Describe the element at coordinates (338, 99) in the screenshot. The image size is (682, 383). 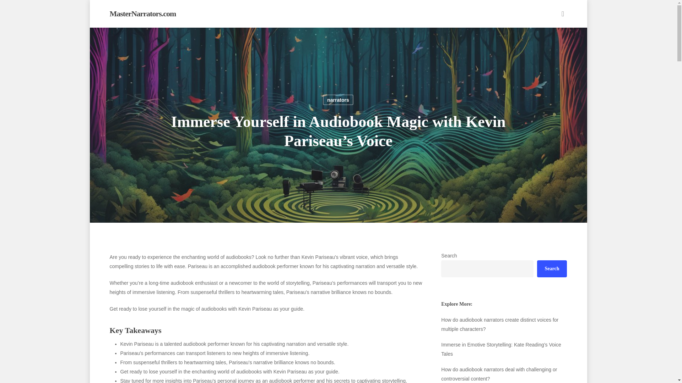
I see `narrators` at that location.